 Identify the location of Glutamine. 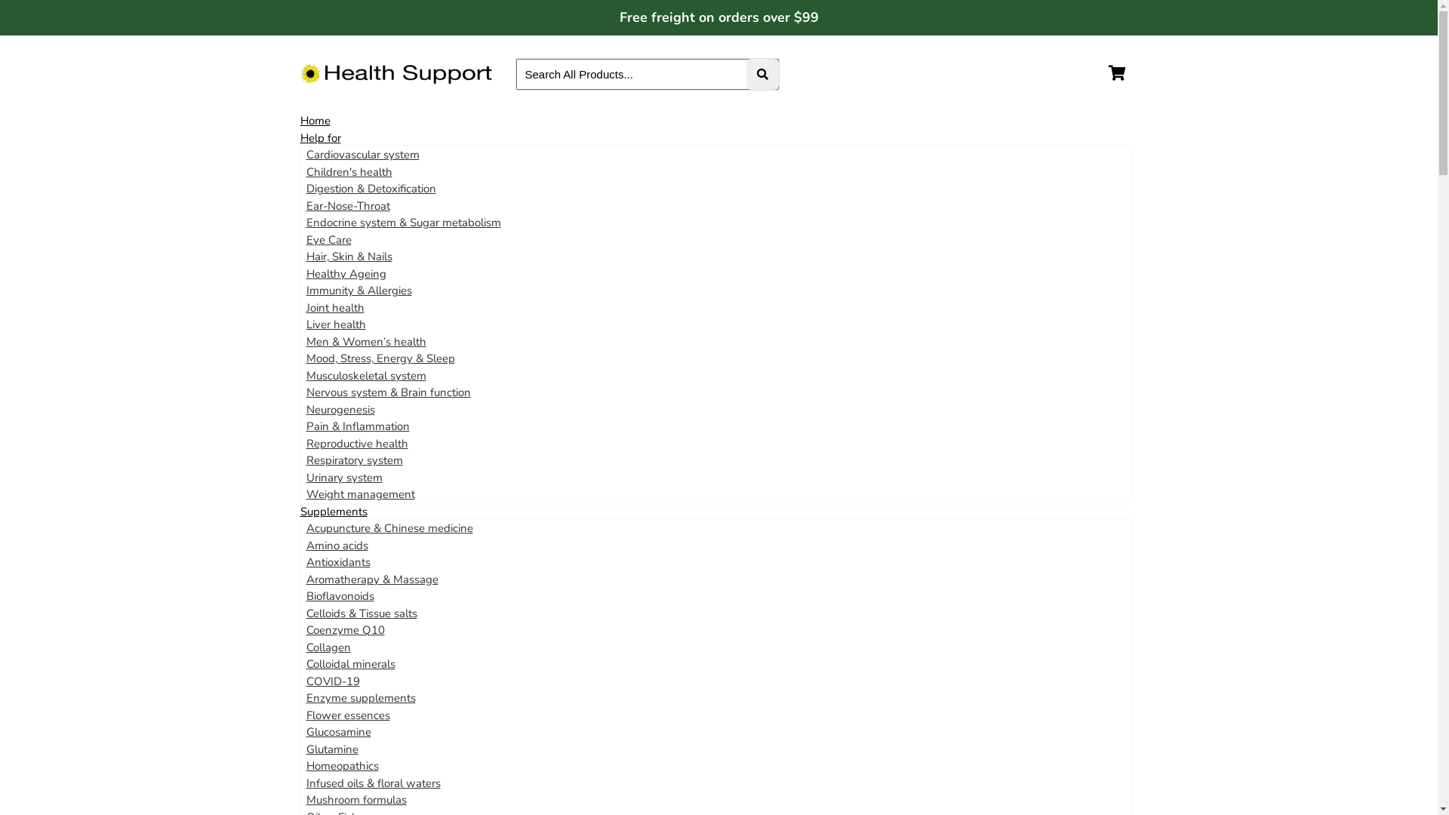
(332, 749).